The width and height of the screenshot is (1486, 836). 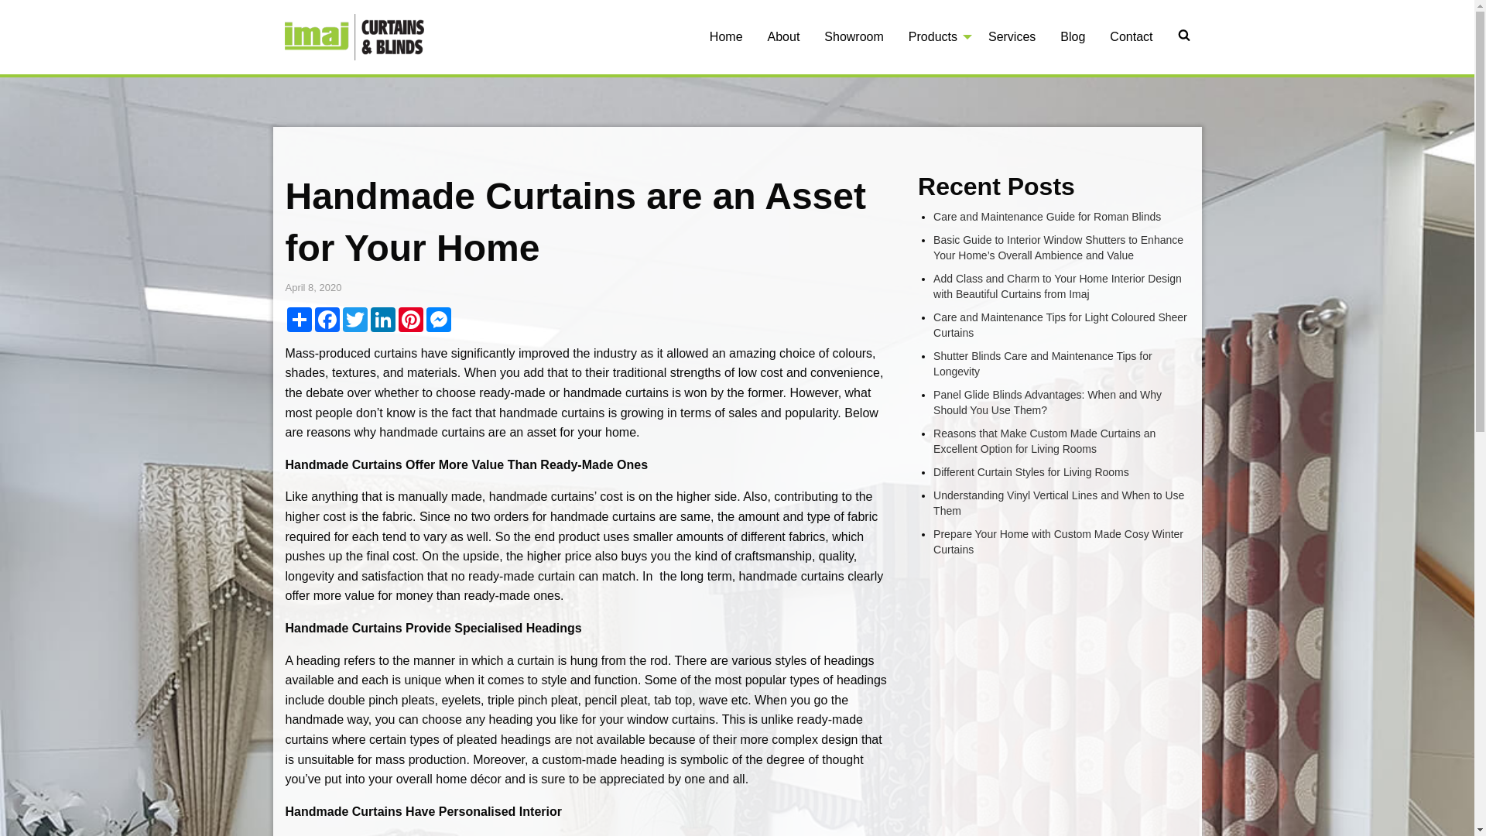 What do you see at coordinates (382, 320) in the screenshot?
I see `LinkedIn` at bounding box center [382, 320].